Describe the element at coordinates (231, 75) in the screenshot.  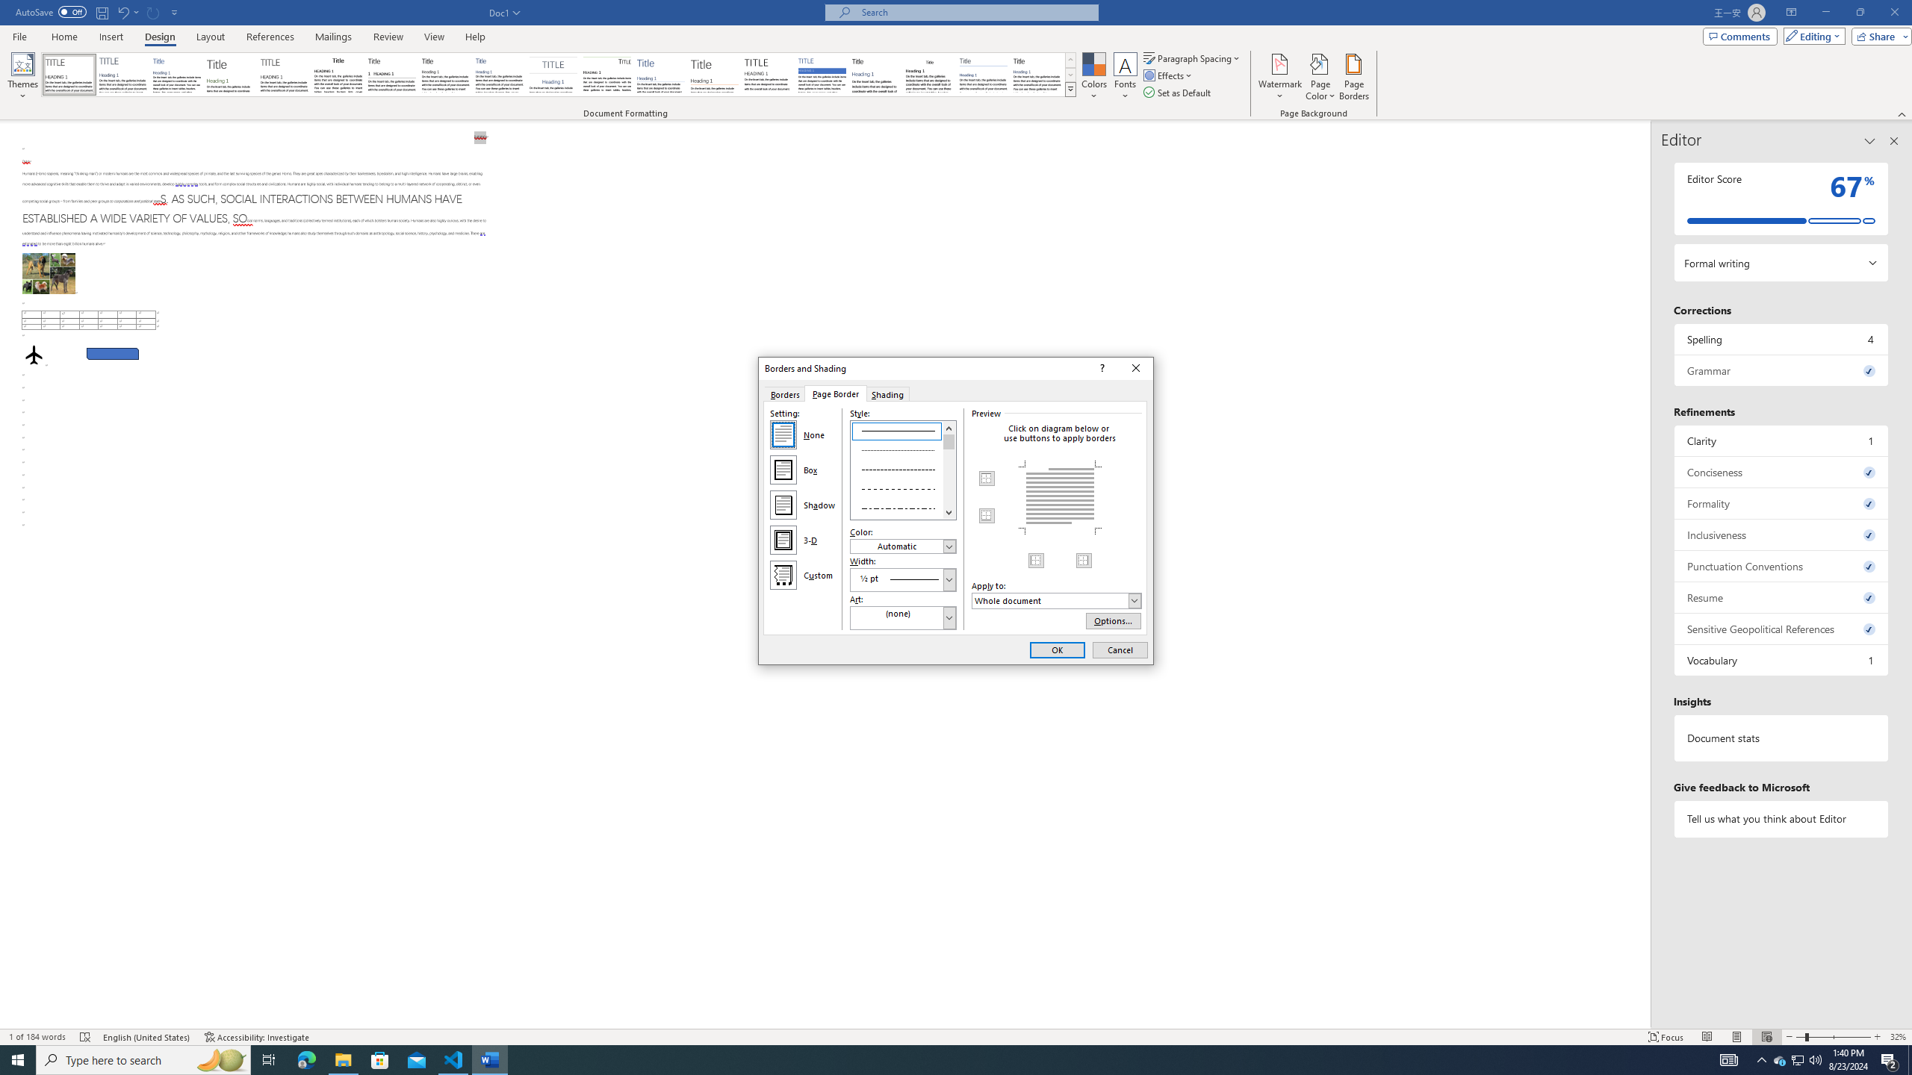
I see `Basic (Stylish)` at that location.